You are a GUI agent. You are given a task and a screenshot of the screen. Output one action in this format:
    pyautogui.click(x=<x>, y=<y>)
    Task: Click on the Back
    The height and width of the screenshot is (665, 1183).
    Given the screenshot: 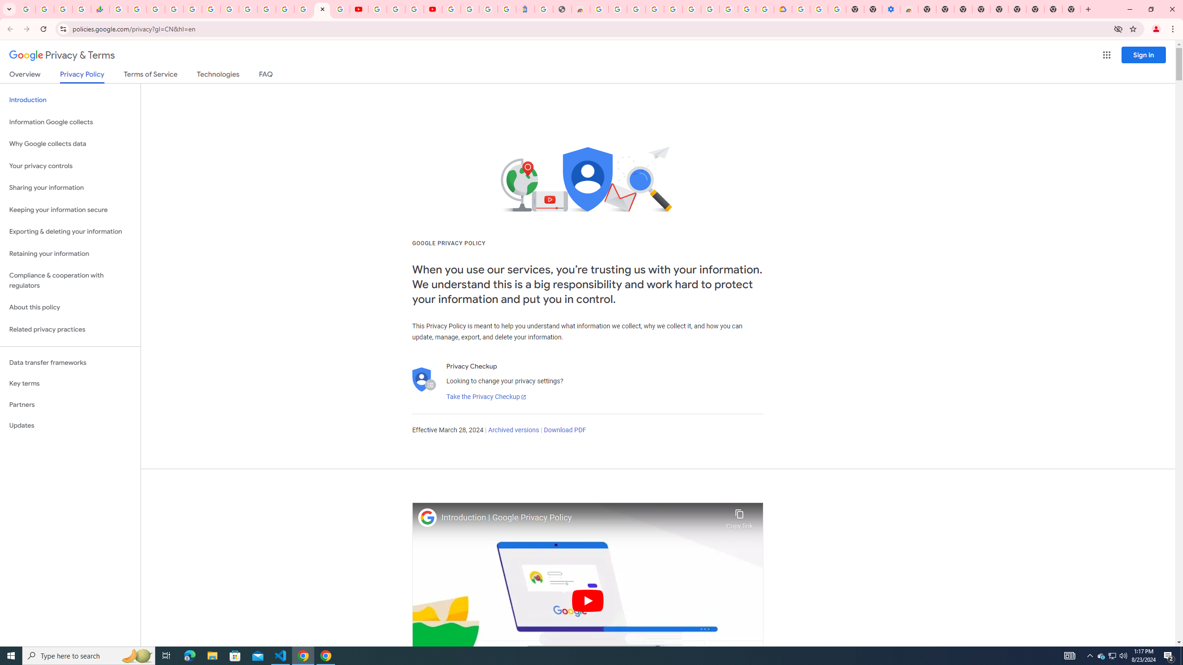 What is the action you would take?
    pyautogui.click(x=9, y=29)
    